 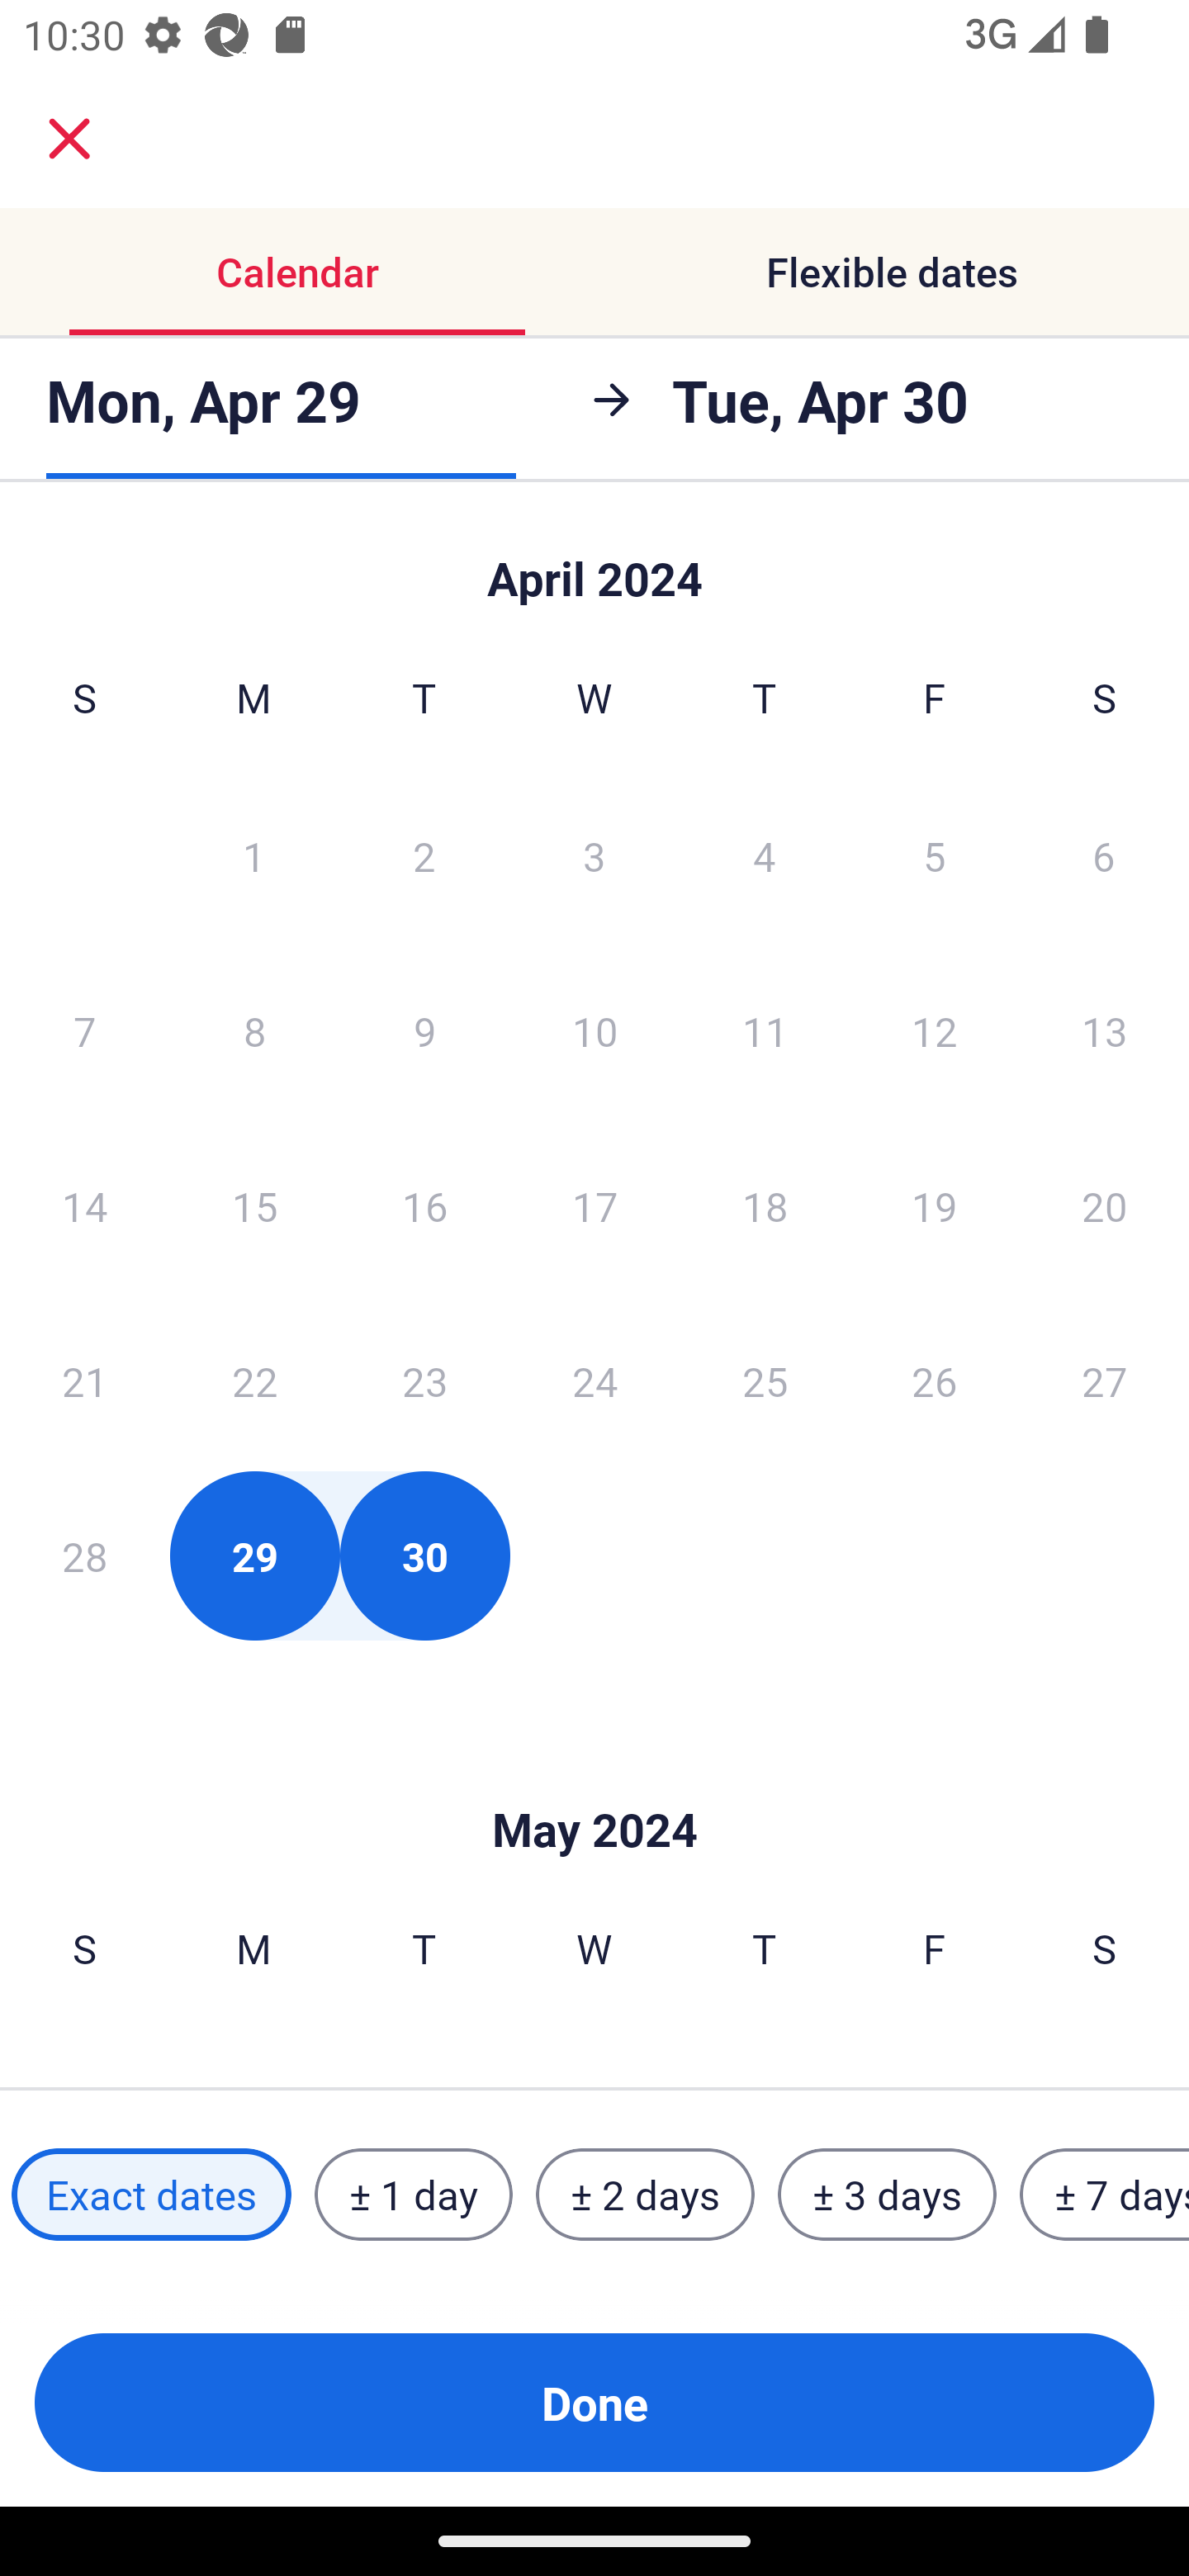 I want to click on Skip to Done, so click(x=594, y=1780).